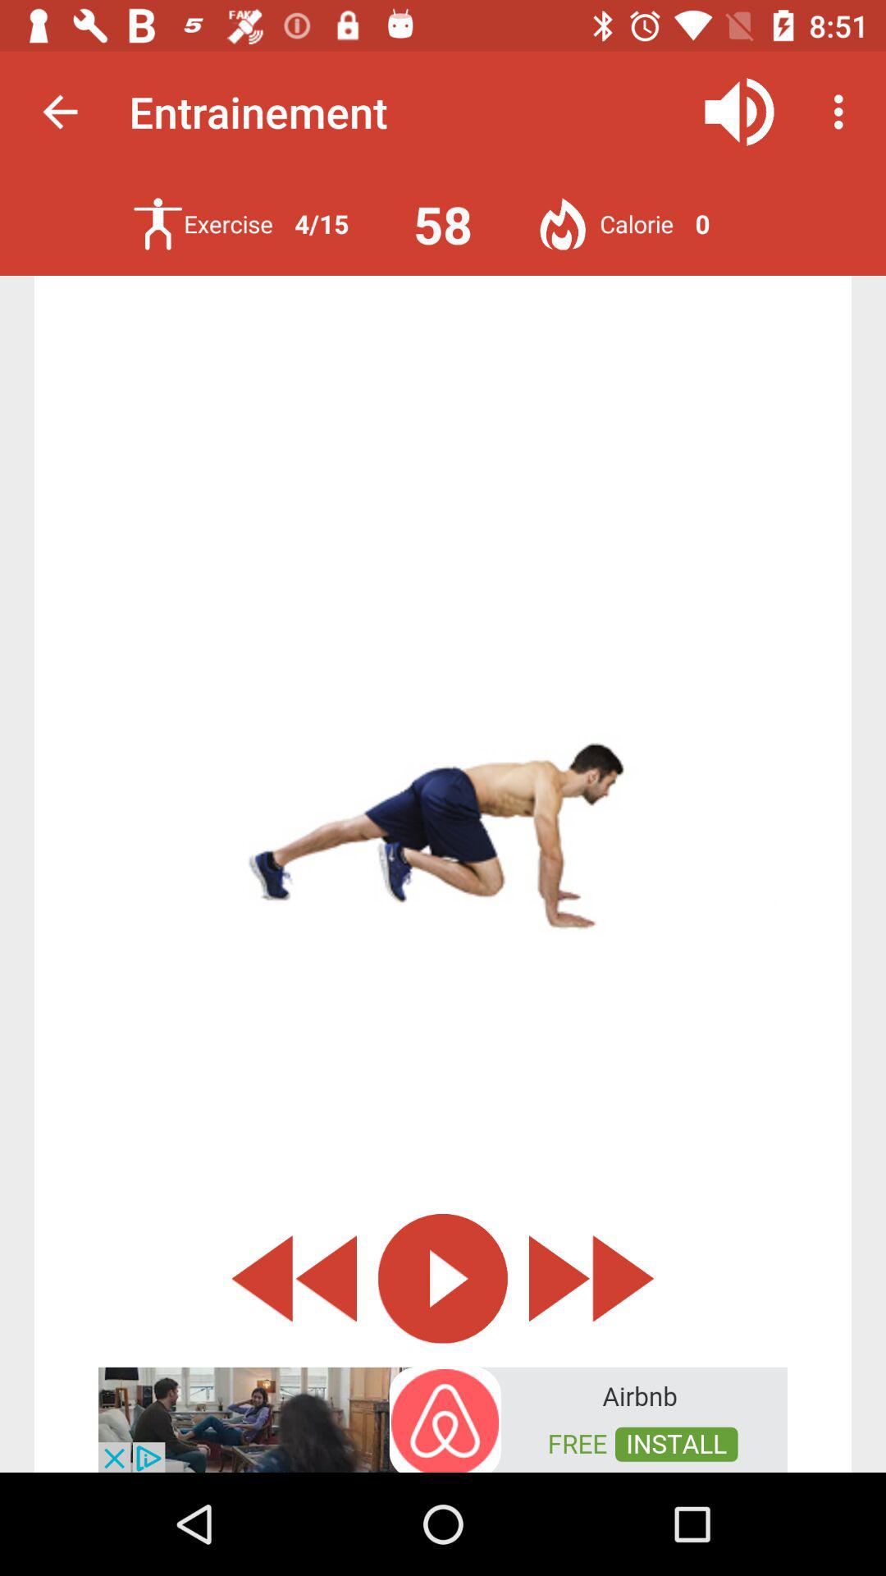  I want to click on advertising bar, so click(443, 1418).